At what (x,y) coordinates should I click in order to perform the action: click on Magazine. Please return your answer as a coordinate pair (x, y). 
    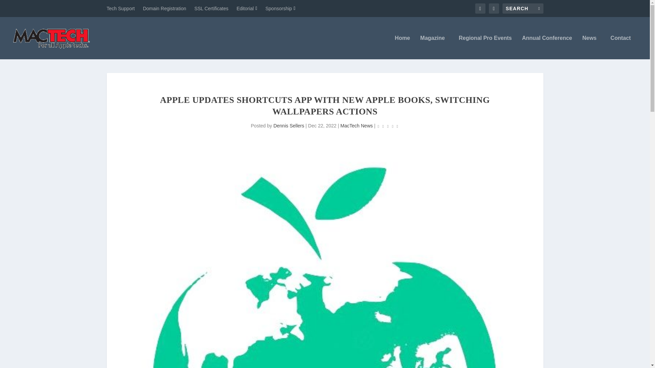
    Looking at the image, I should click on (435, 47).